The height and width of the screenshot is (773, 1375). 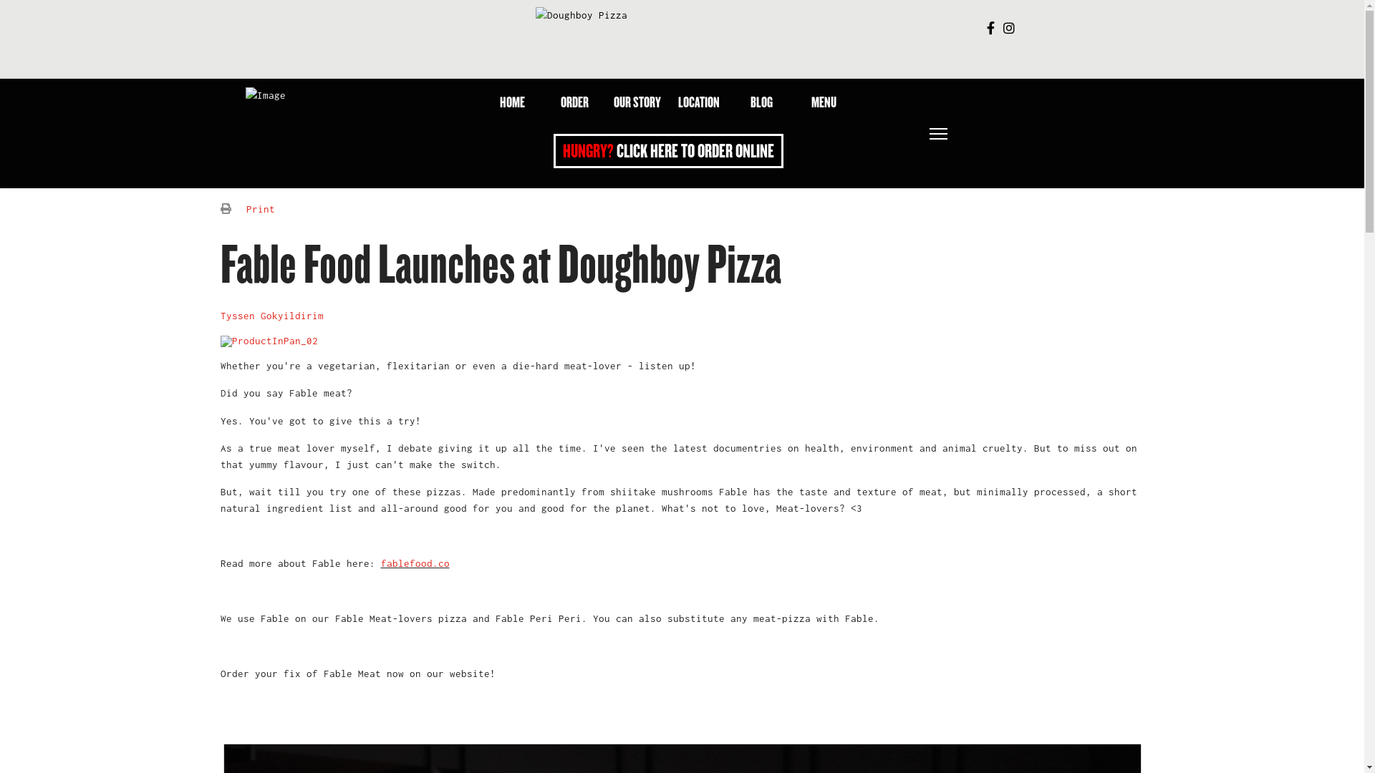 What do you see at coordinates (637, 104) in the screenshot?
I see `OUR STORY` at bounding box center [637, 104].